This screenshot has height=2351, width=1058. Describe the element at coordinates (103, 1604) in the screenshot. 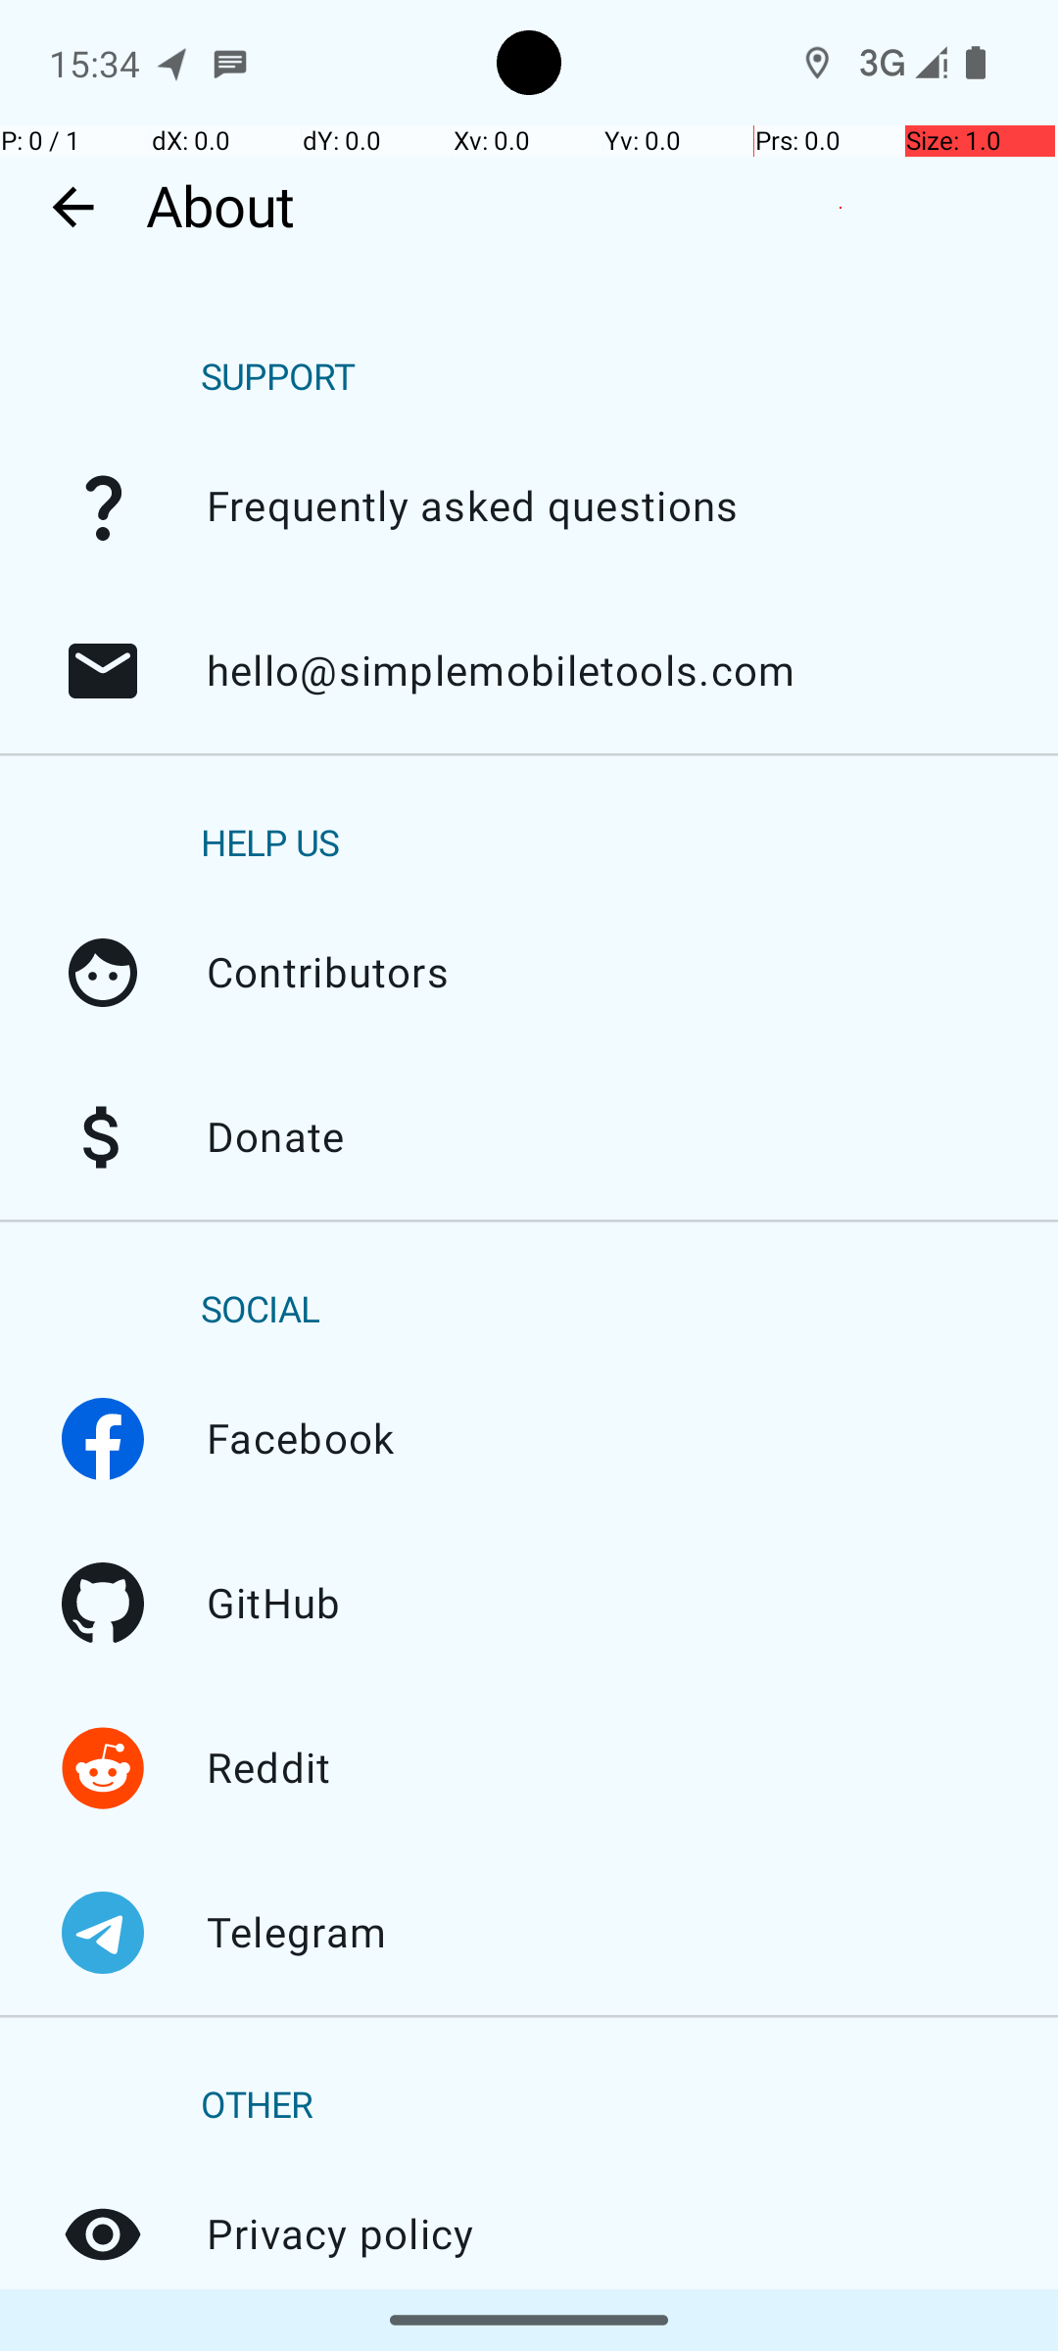

I see `GitHub` at that location.